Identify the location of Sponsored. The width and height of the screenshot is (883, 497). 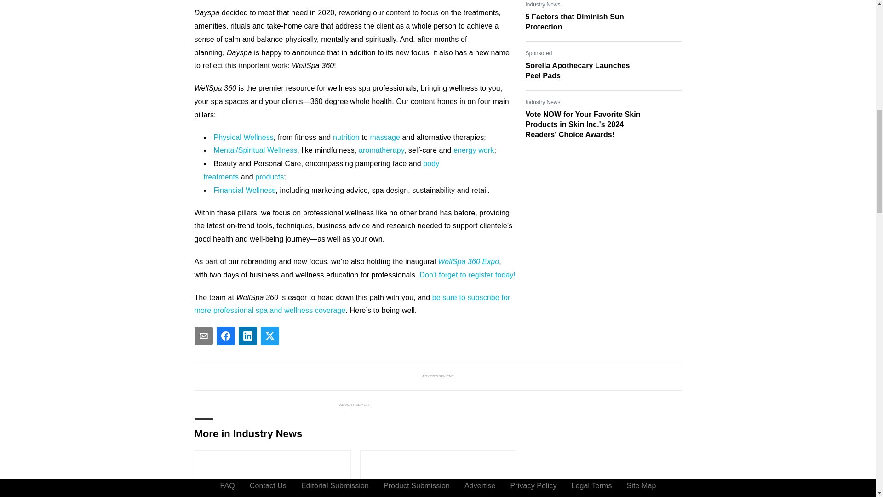
(539, 53).